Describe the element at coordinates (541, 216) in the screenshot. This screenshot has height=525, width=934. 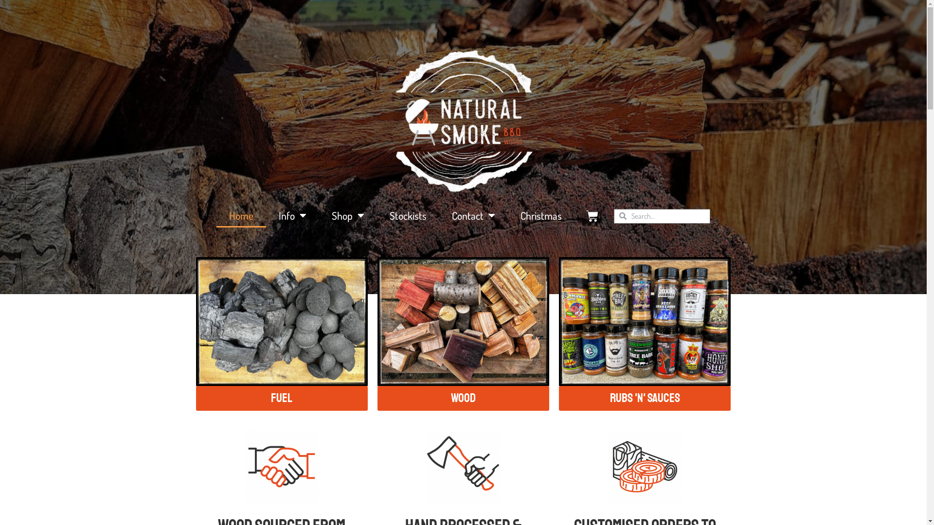
I see `Christmas` at that location.